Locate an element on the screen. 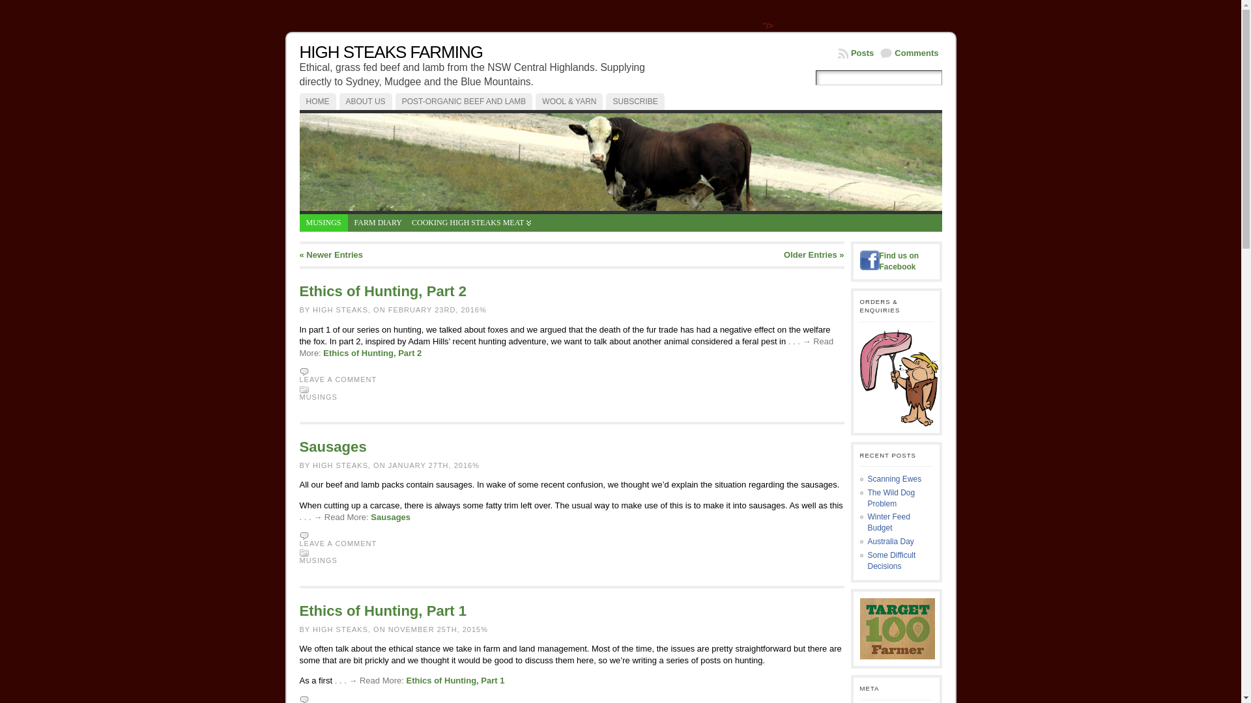 The width and height of the screenshot is (1251, 703). The Wild Dog Problem is located at coordinates (891, 499).